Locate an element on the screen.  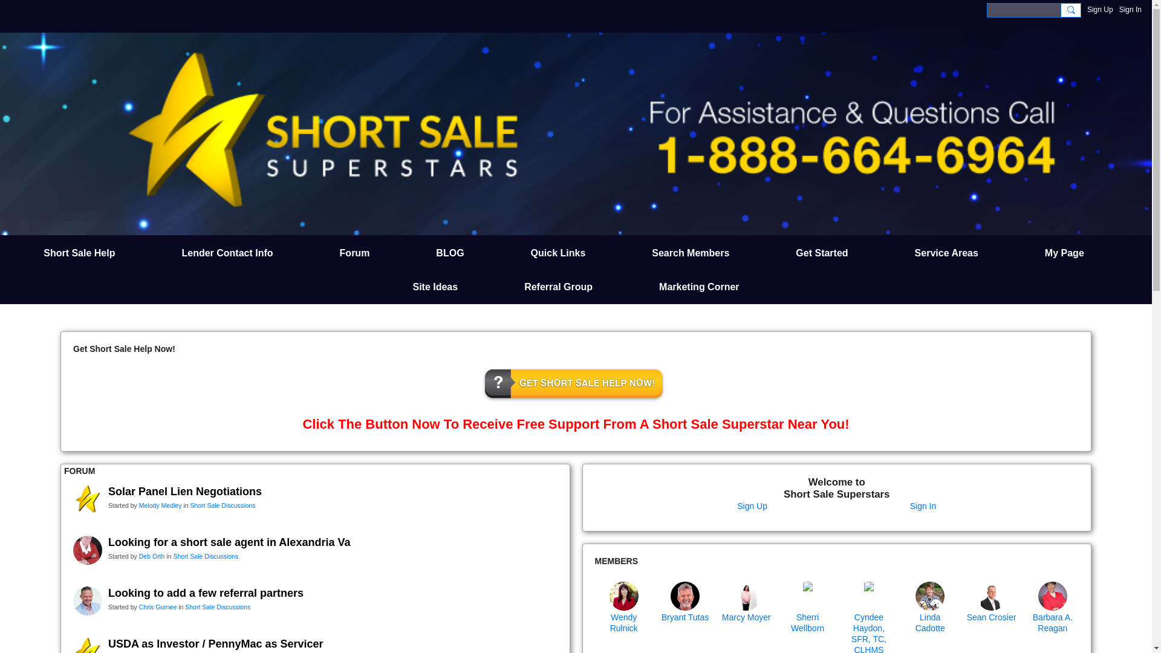
Short Sale Help is located at coordinates (79, 253).